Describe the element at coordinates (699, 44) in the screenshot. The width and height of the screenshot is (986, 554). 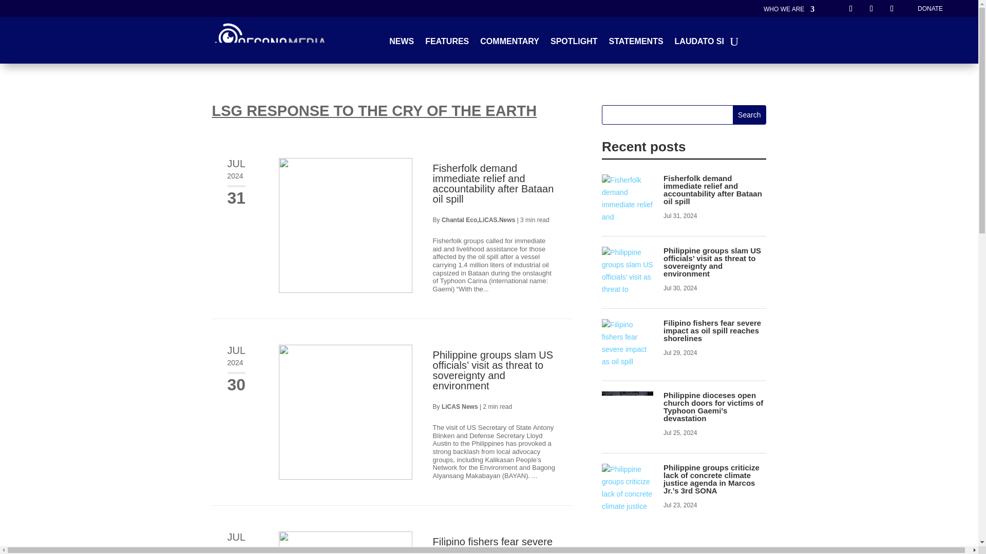
I see `LAUDATO SI` at that location.